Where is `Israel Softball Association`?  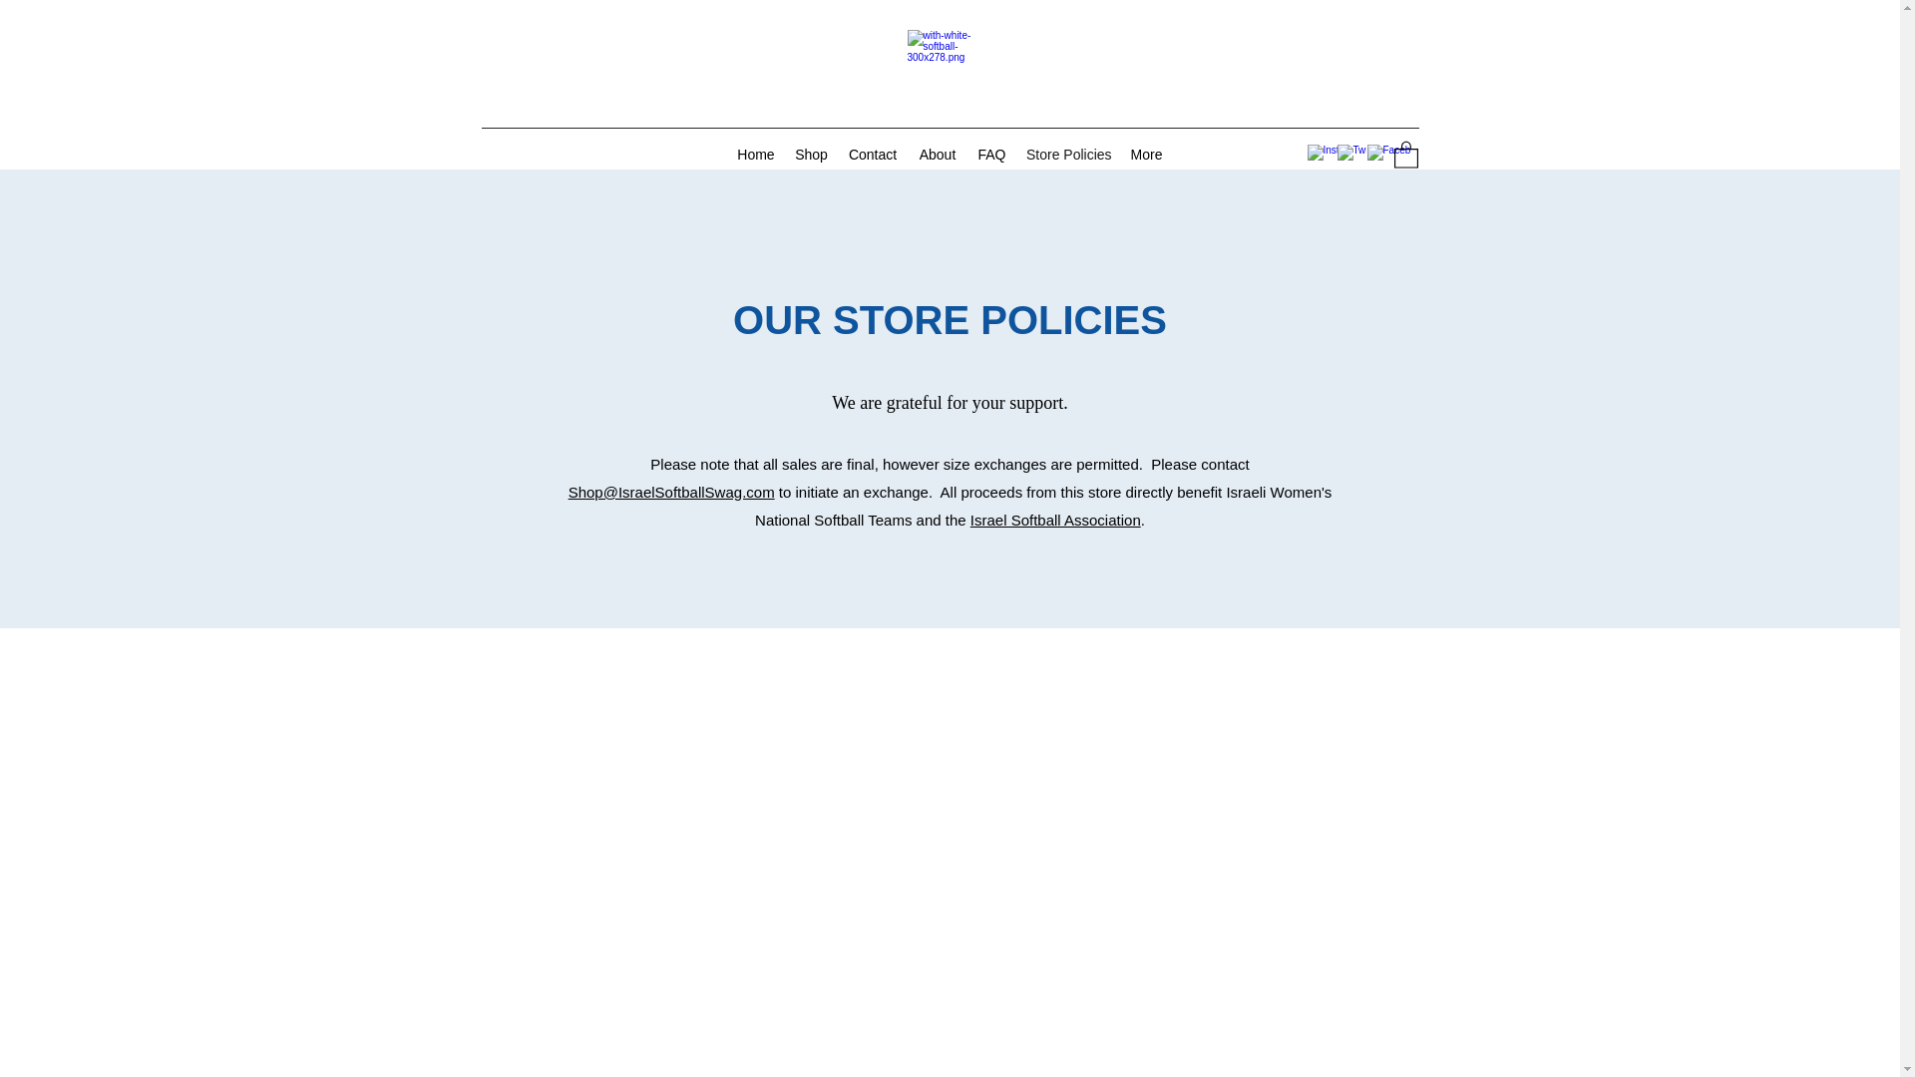 Israel Softball Association is located at coordinates (1055, 521).